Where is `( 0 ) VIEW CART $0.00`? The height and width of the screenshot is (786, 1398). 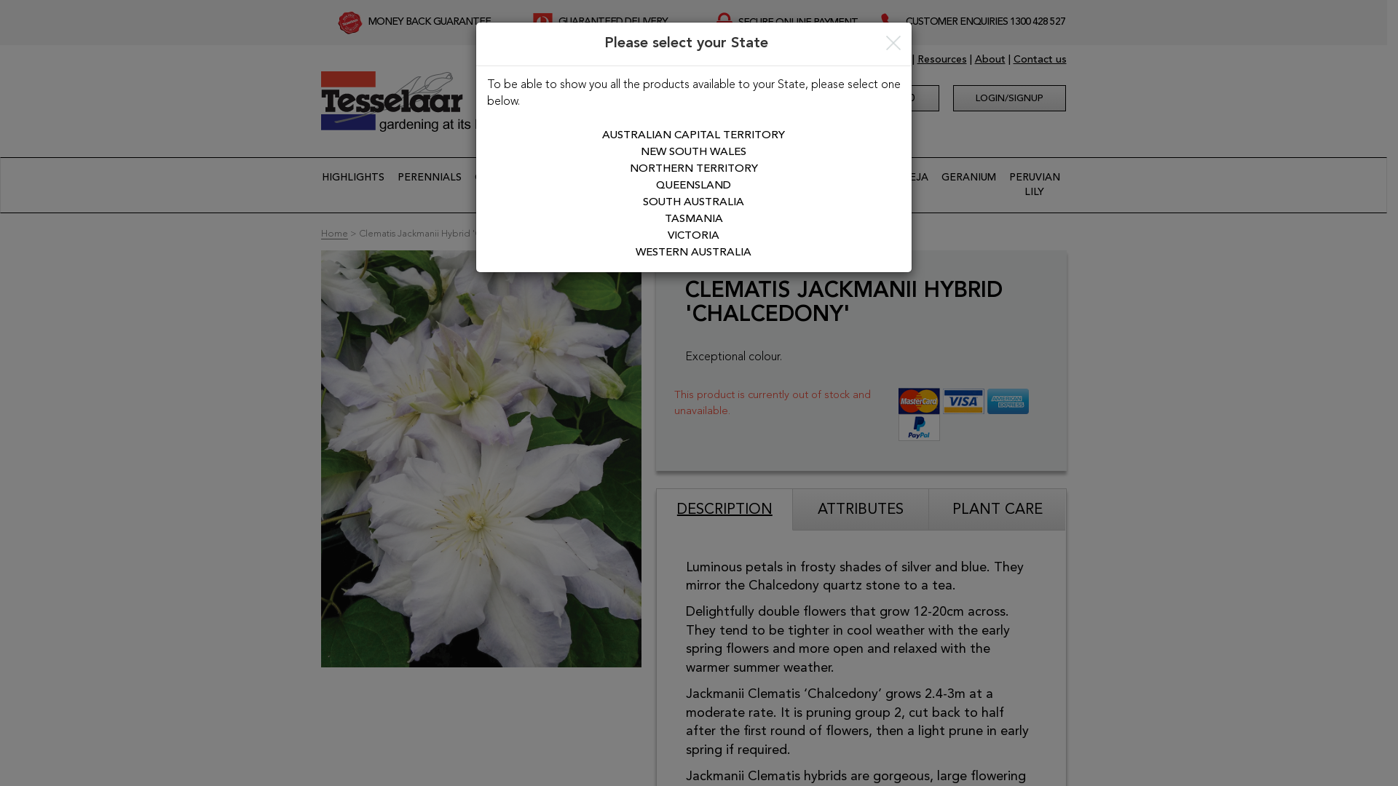
( 0 ) VIEW CART $0.00 is located at coordinates (848, 98).